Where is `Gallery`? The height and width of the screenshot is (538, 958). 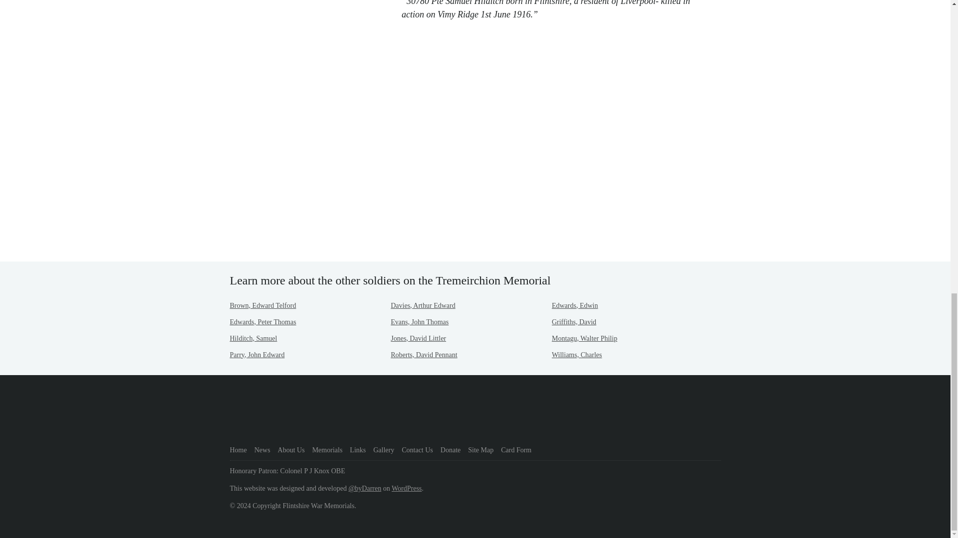
Gallery is located at coordinates (383, 450).